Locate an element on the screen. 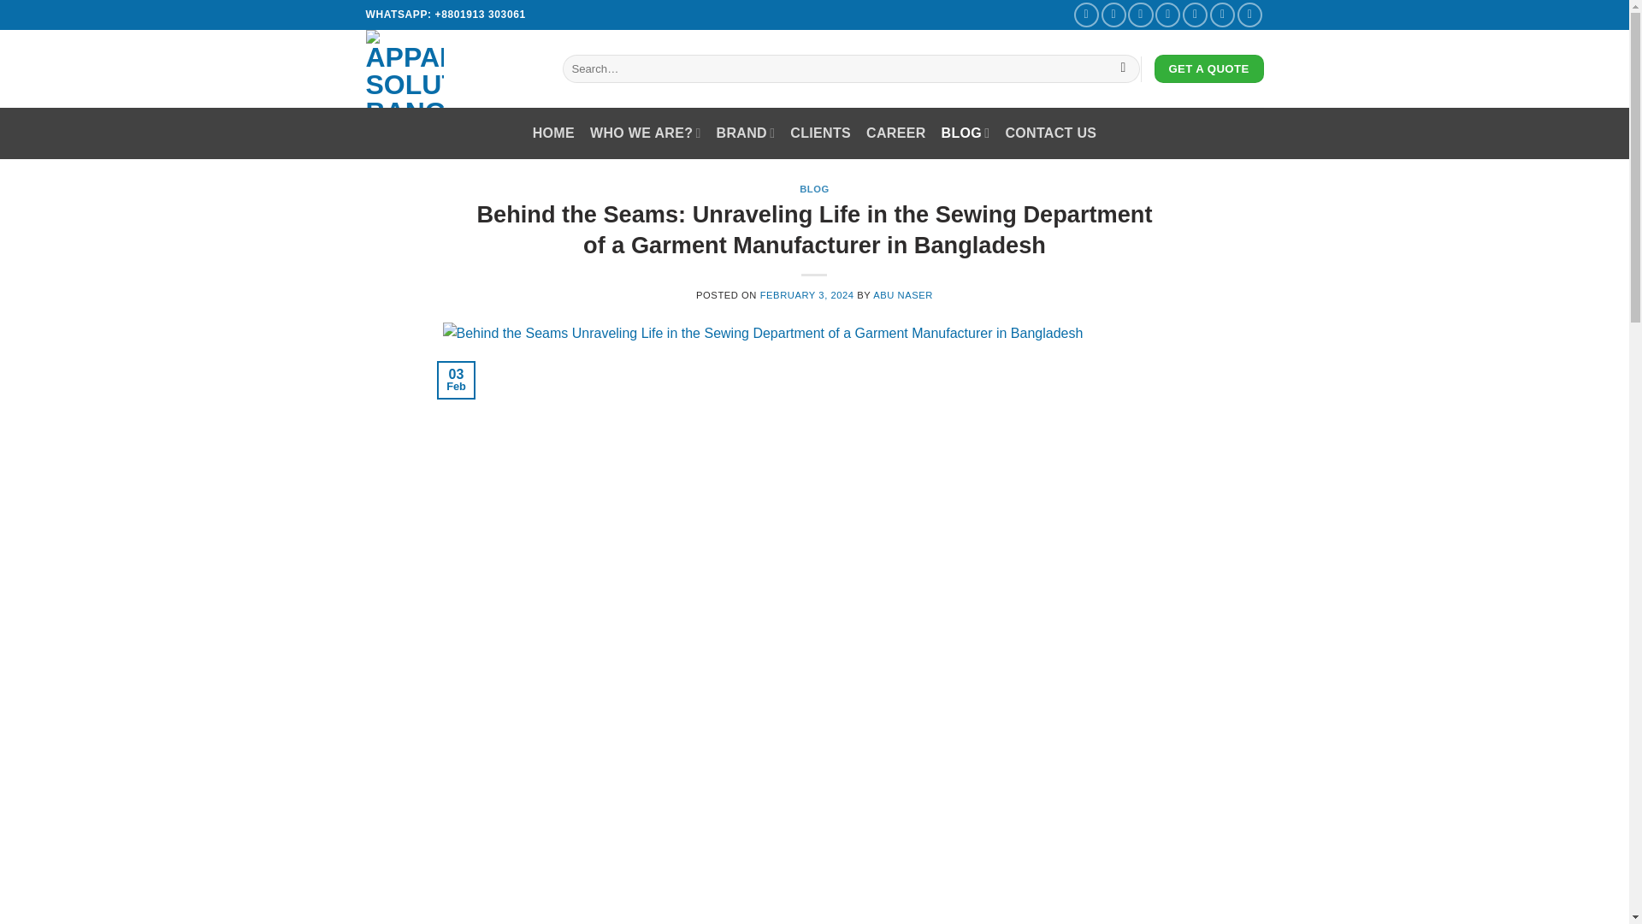 The image size is (1642, 924). ABU NASER is located at coordinates (903, 295).